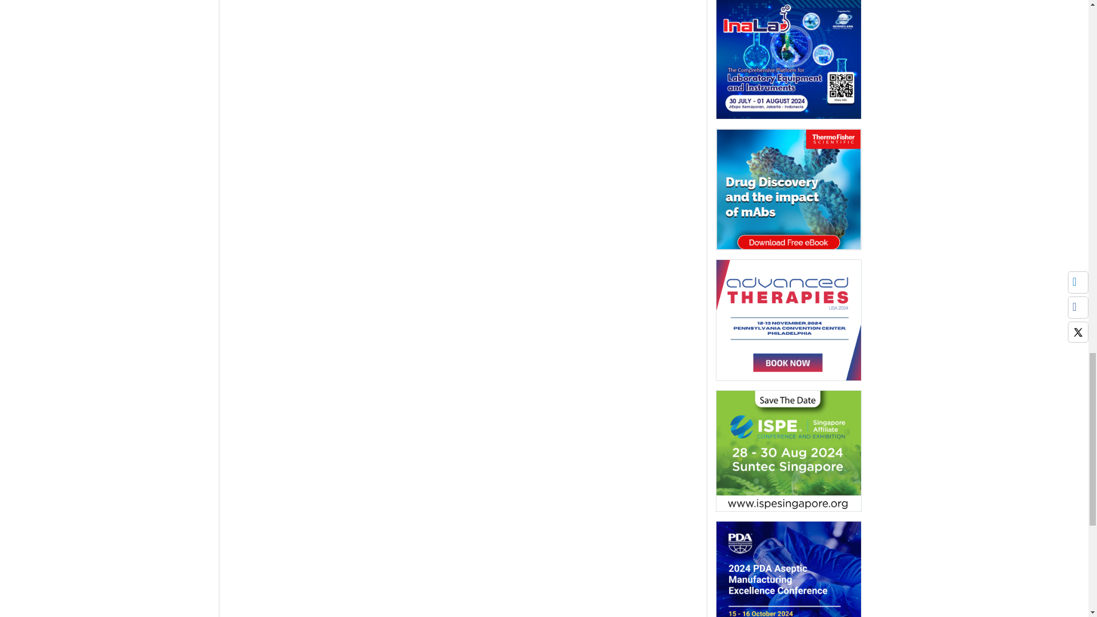  What do you see at coordinates (788, 323) in the screenshot?
I see `Advanced Therapies USA 2024` at bounding box center [788, 323].